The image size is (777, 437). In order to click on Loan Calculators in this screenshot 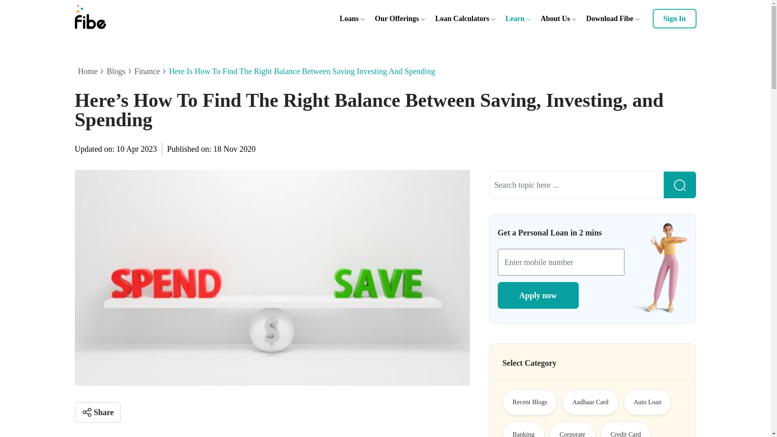, I will do `click(462, 19)`.